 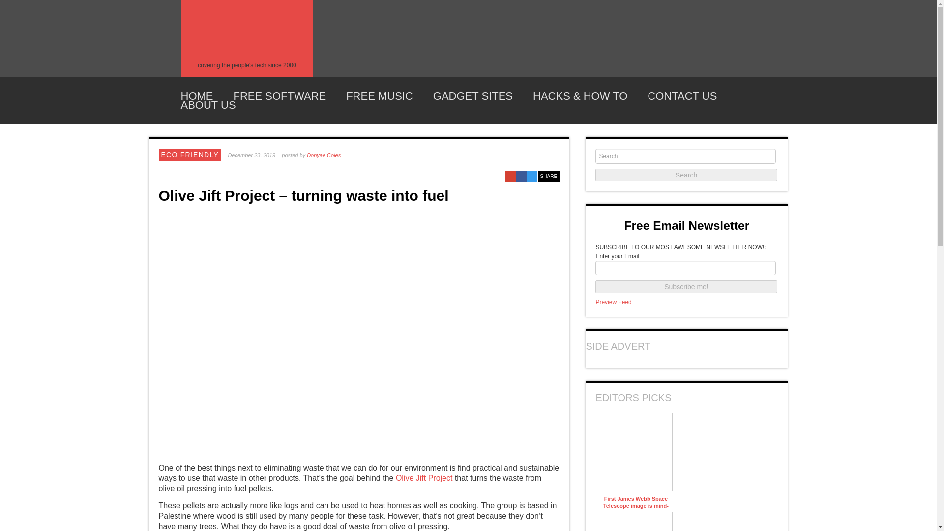 What do you see at coordinates (324, 155) in the screenshot?
I see `Donyae Coles` at bounding box center [324, 155].